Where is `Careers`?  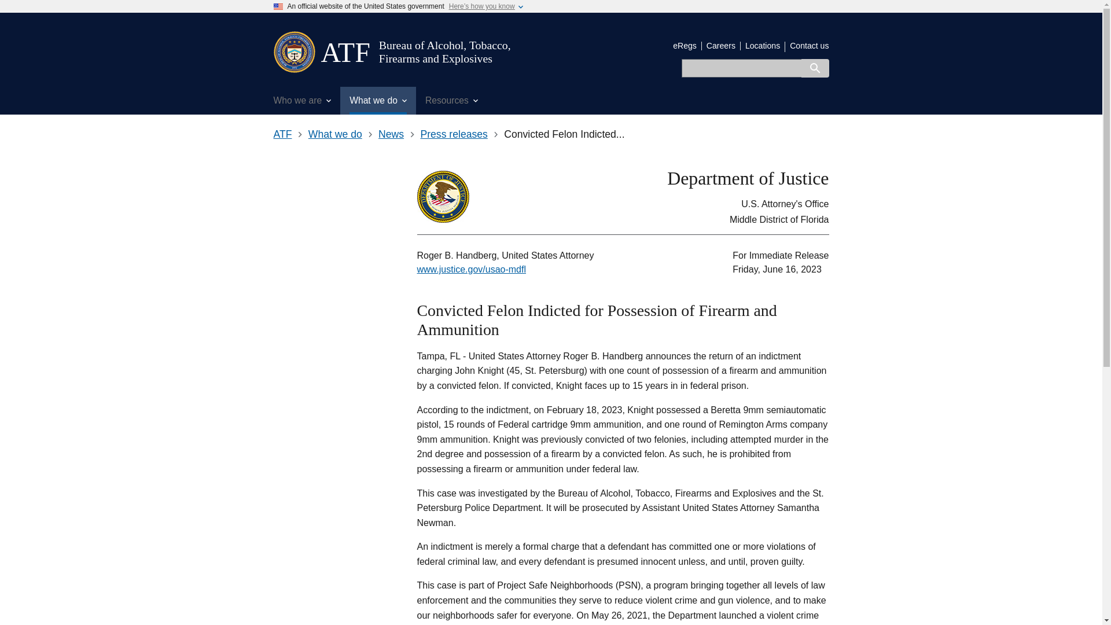
Careers is located at coordinates (721, 46).